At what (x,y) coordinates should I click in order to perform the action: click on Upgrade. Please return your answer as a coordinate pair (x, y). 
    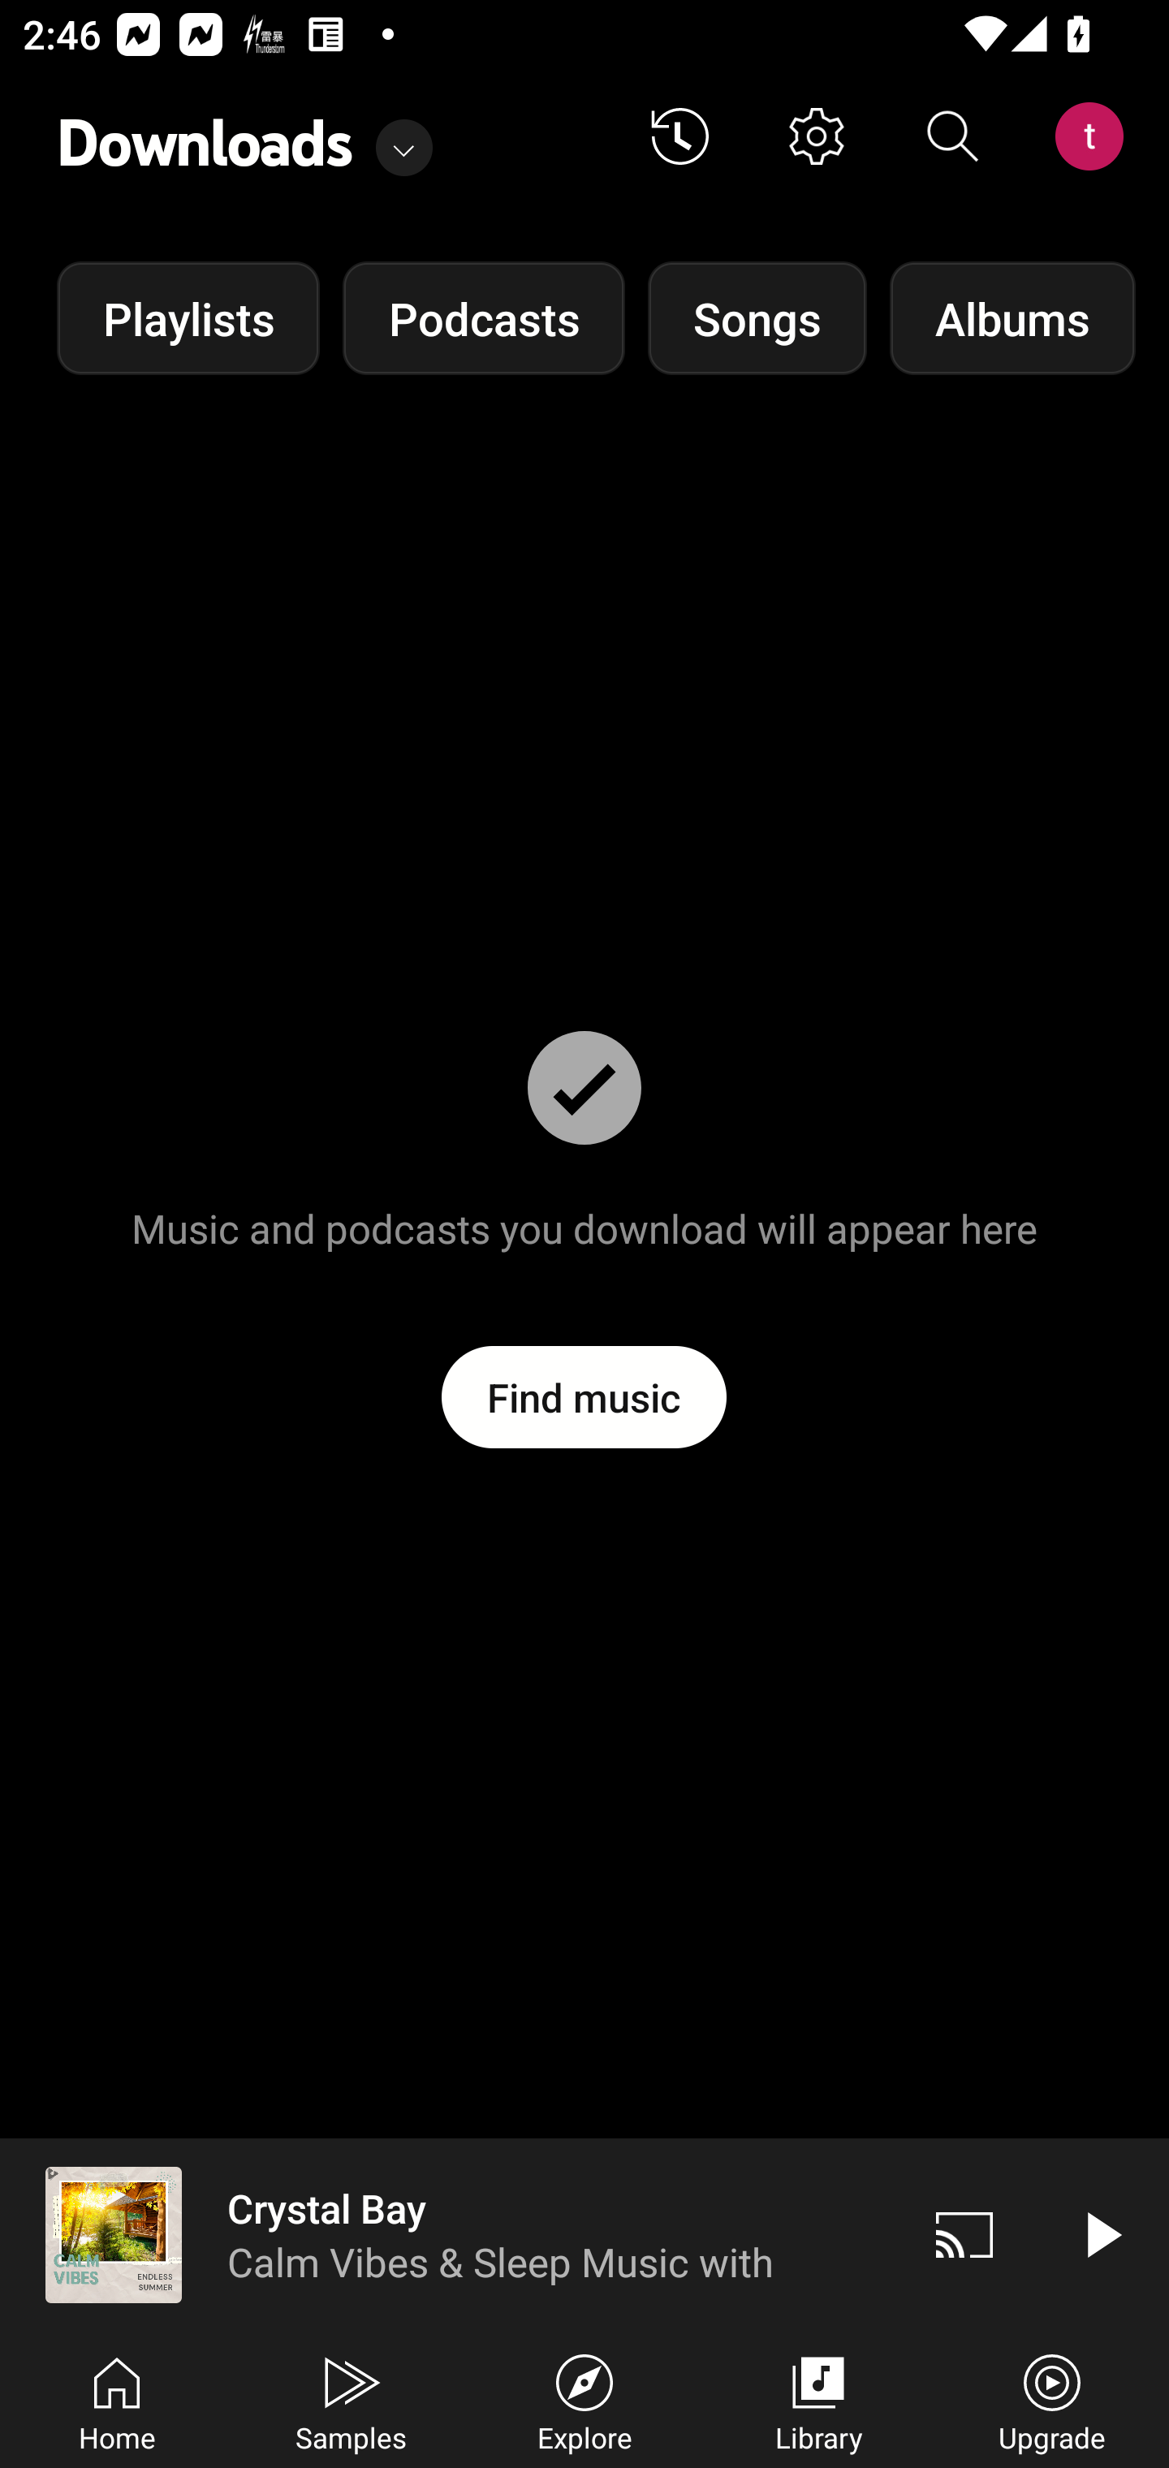
    Looking at the image, I should click on (1052, 2400).